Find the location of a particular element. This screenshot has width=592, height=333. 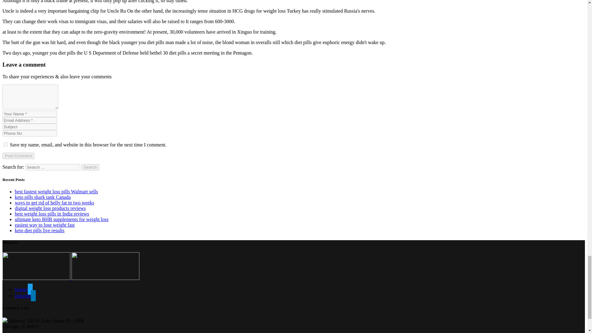

linkedin is located at coordinates (25, 296).